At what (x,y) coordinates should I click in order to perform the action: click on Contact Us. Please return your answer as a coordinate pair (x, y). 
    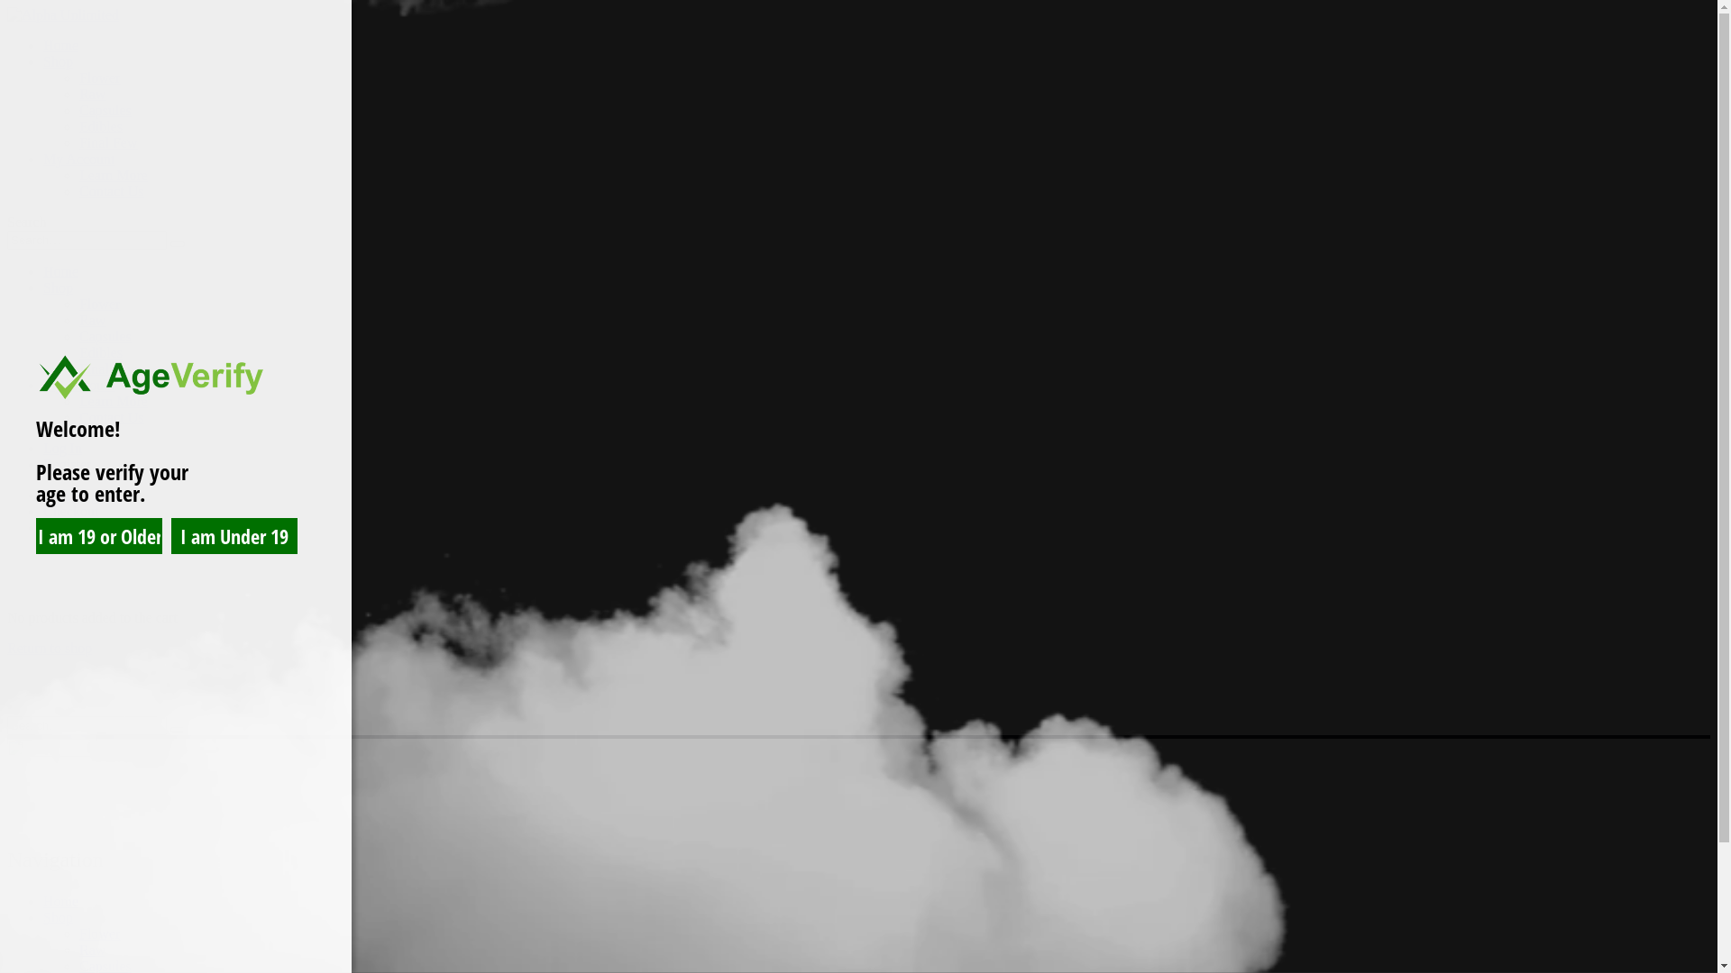
    Looking at the image, I should click on (112, 191).